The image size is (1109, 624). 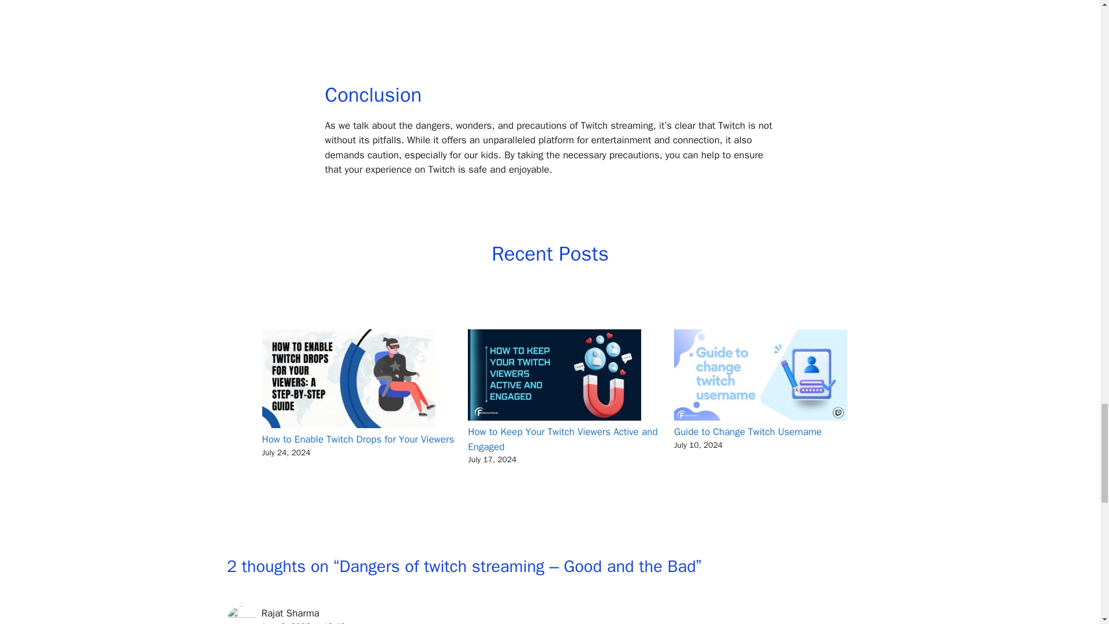 What do you see at coordinates (747, 432) in the screenshot?
I see `Guide to Change Twitch Username` at bounding box center [747, 432].